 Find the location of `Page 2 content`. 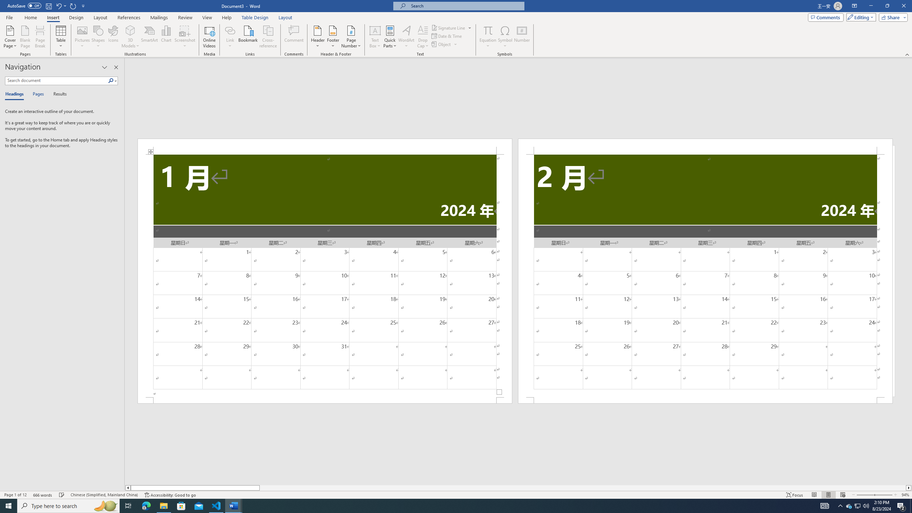

Page 2 content is located at coordinates (705, 276).